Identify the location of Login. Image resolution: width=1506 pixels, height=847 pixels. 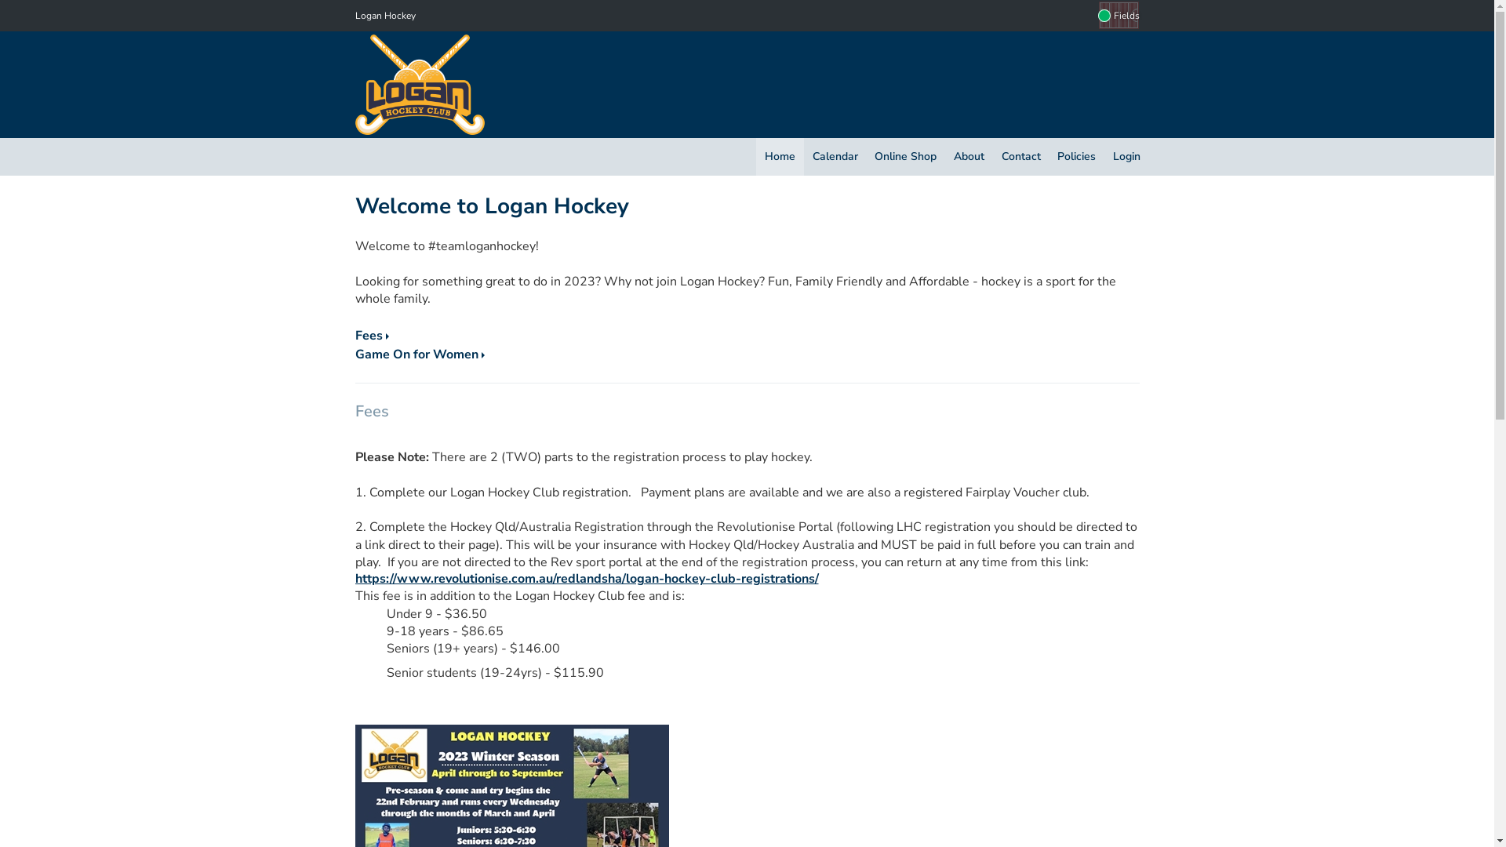
(1126, 157).